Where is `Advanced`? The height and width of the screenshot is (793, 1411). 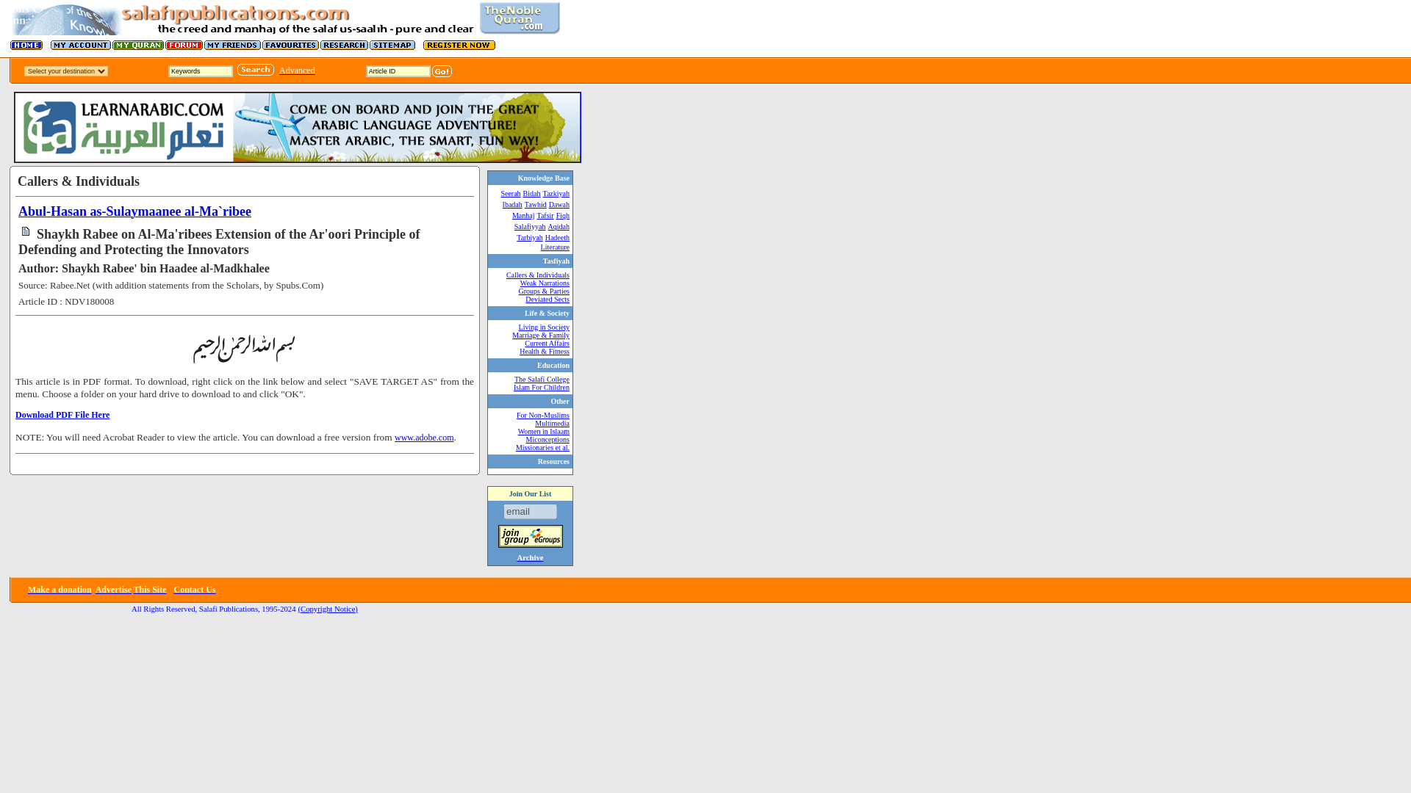 Advanced is located at coordinates (297, 70).